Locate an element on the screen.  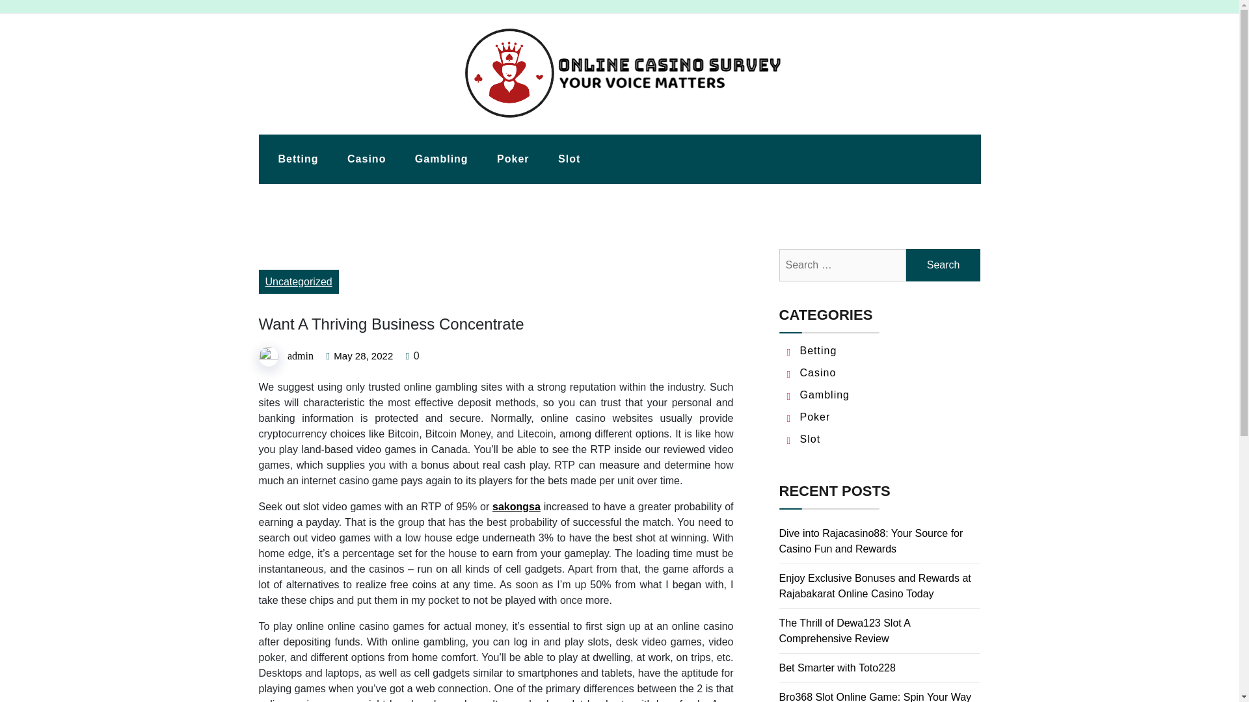
Poker is located at coordinates (815, 417).